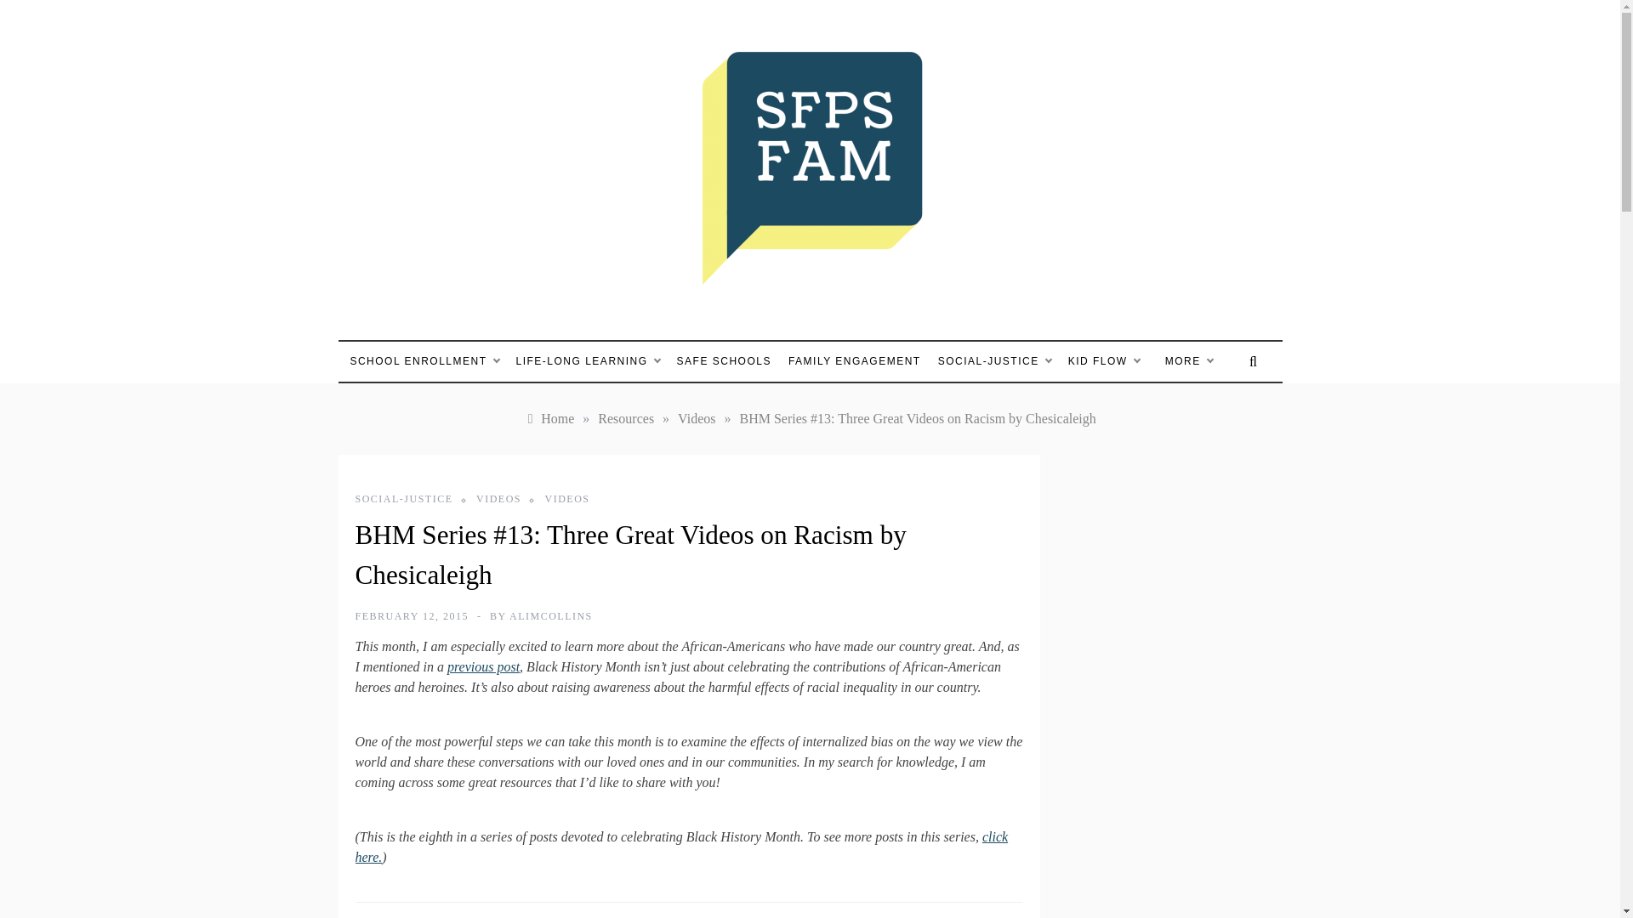  I want to click on SOCIAL-JUSTICE, so click(994, 361).